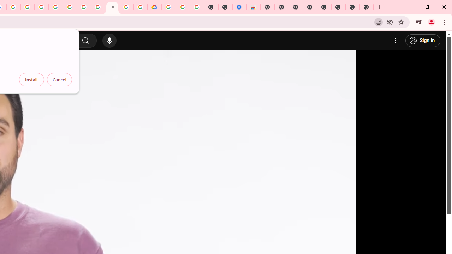 The image size is (452, 254). I want to click on New Tab, so click(367, 7).